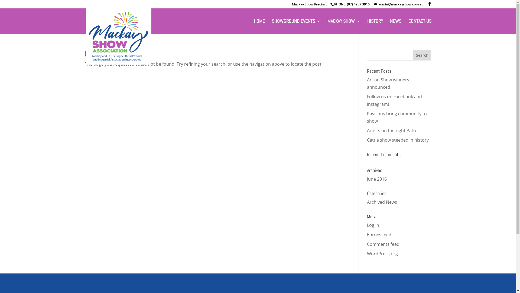 The height and width of the screenshot is (293, 520). I want to click on Art on Show winners announced, so click(388, 84).